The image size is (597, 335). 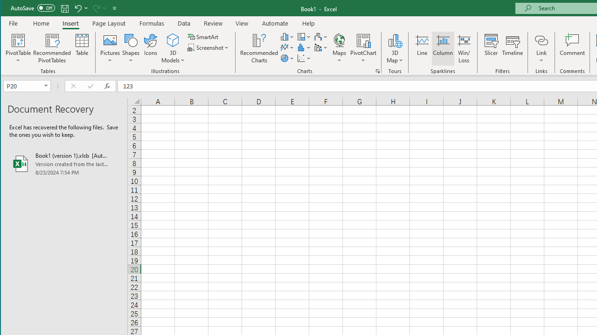 I want to click on Table, so click(x=82, y=48).